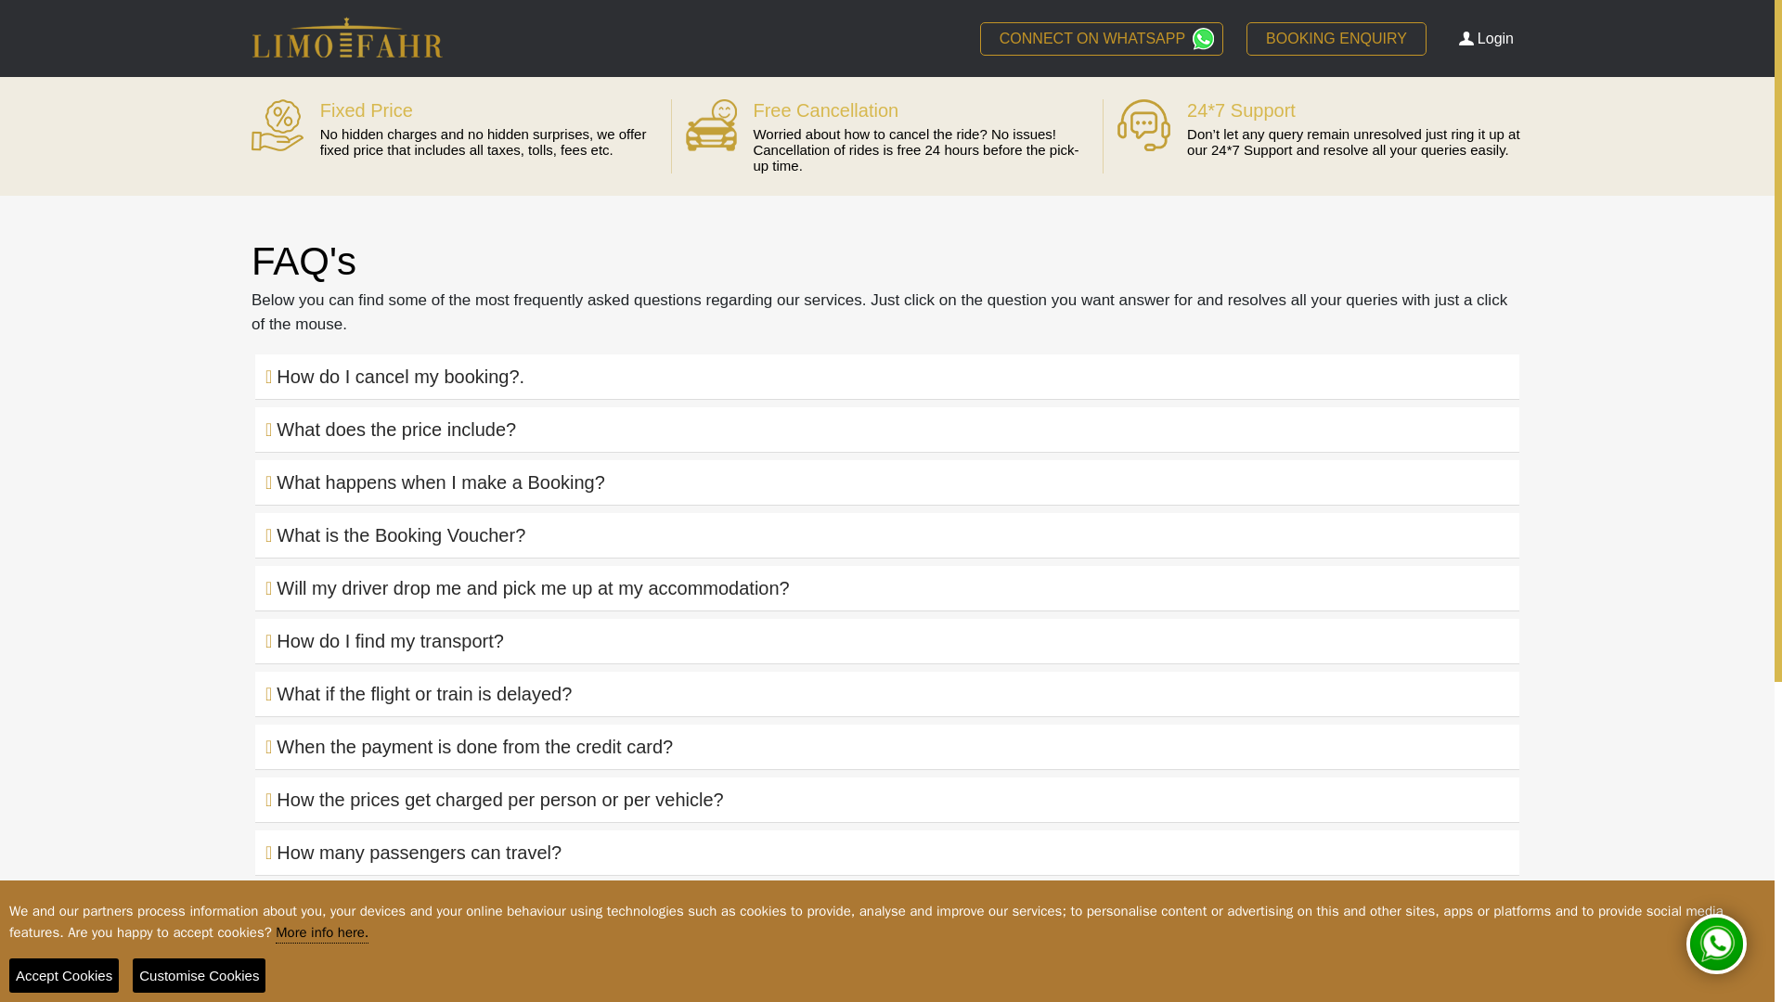 The width and height of the screenshot is (1782, 1002). I want to click on How many passengers can travel?, so click(887, 852).